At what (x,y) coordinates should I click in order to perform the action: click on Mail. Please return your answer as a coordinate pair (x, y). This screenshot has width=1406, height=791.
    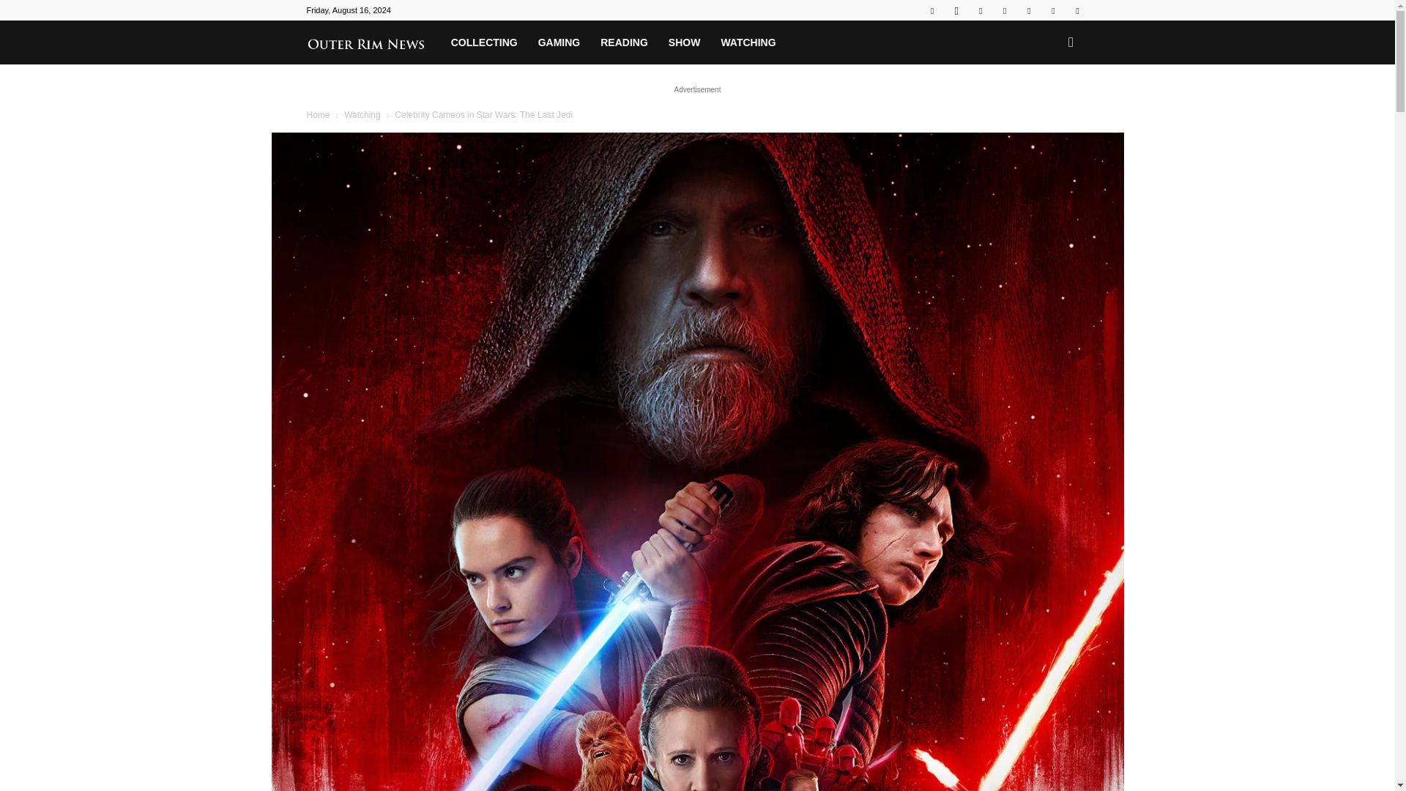
    Looking at the image, I should click on (980, 10).